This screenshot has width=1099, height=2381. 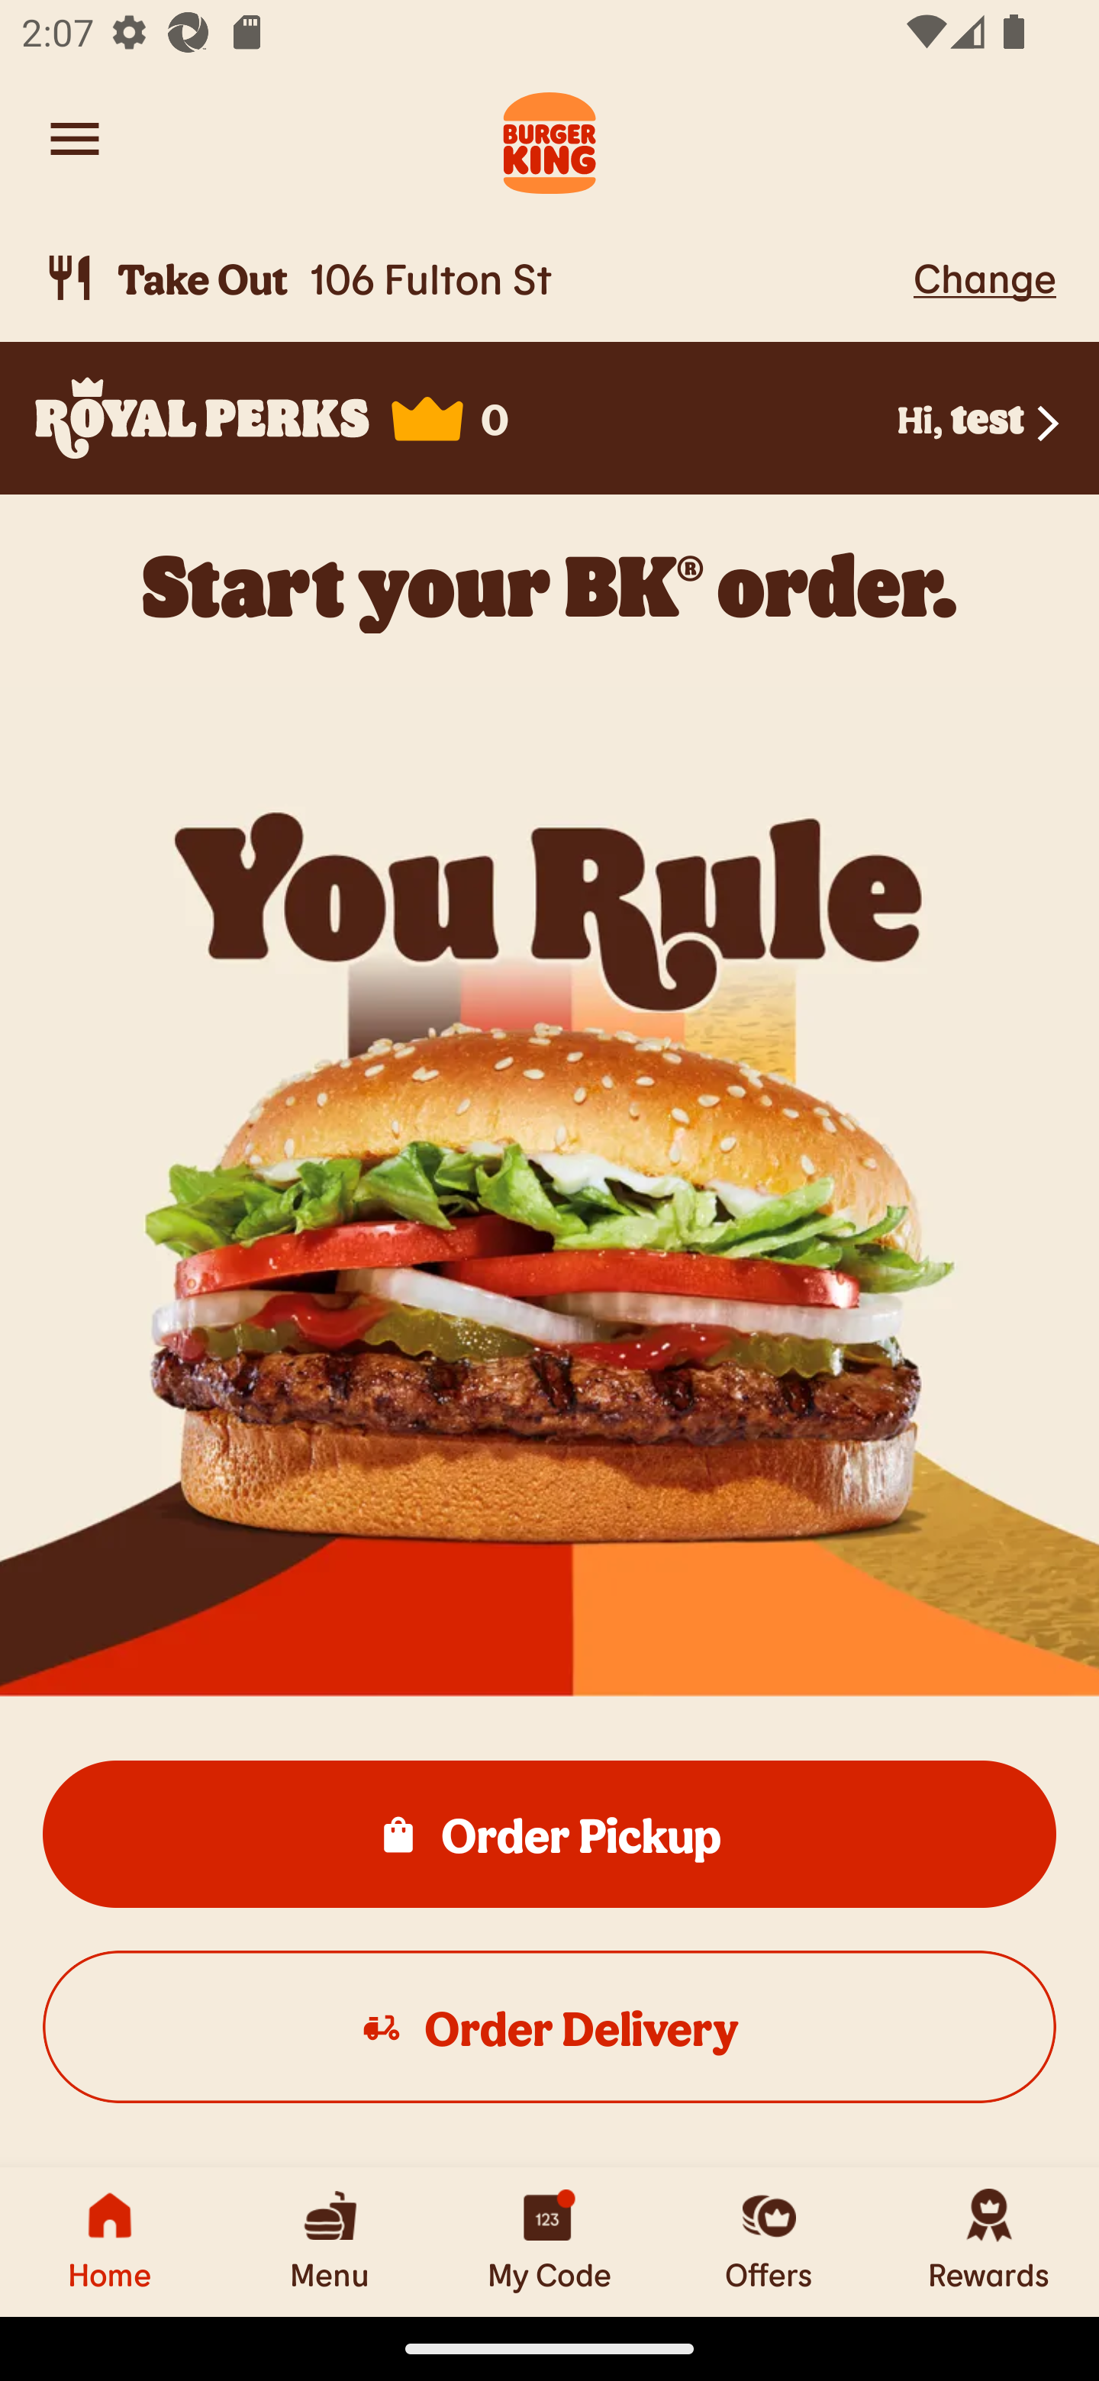 What do you see at coordinates (110, 2241) in the screenshot?
I see `Home` at bounding box center [110, 2241].